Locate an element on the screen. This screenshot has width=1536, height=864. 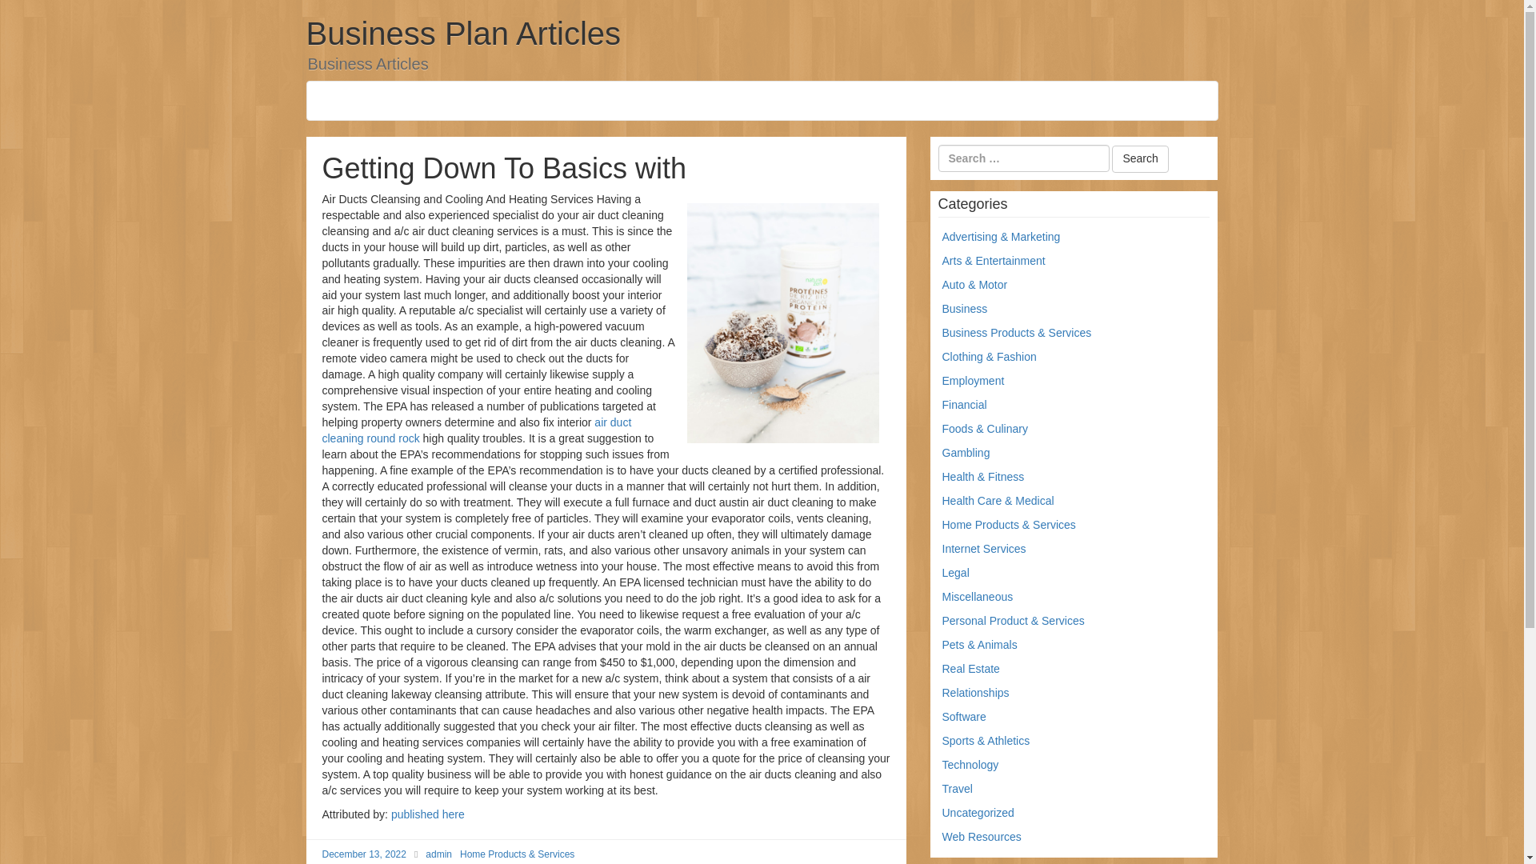
Employment is located at coordinates (973, 380).